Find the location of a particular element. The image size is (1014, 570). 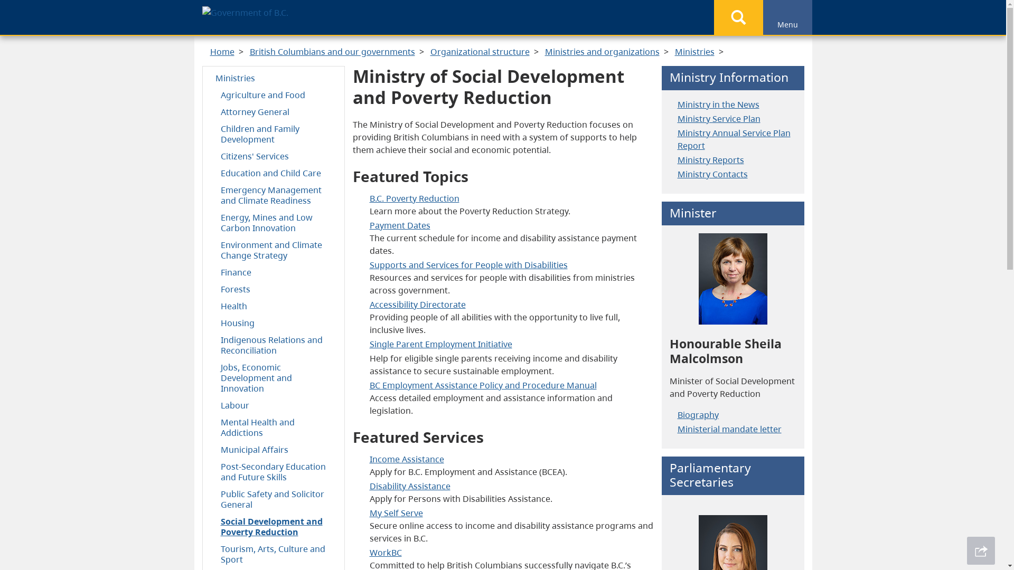

Home is located at coordinates (222, 52).